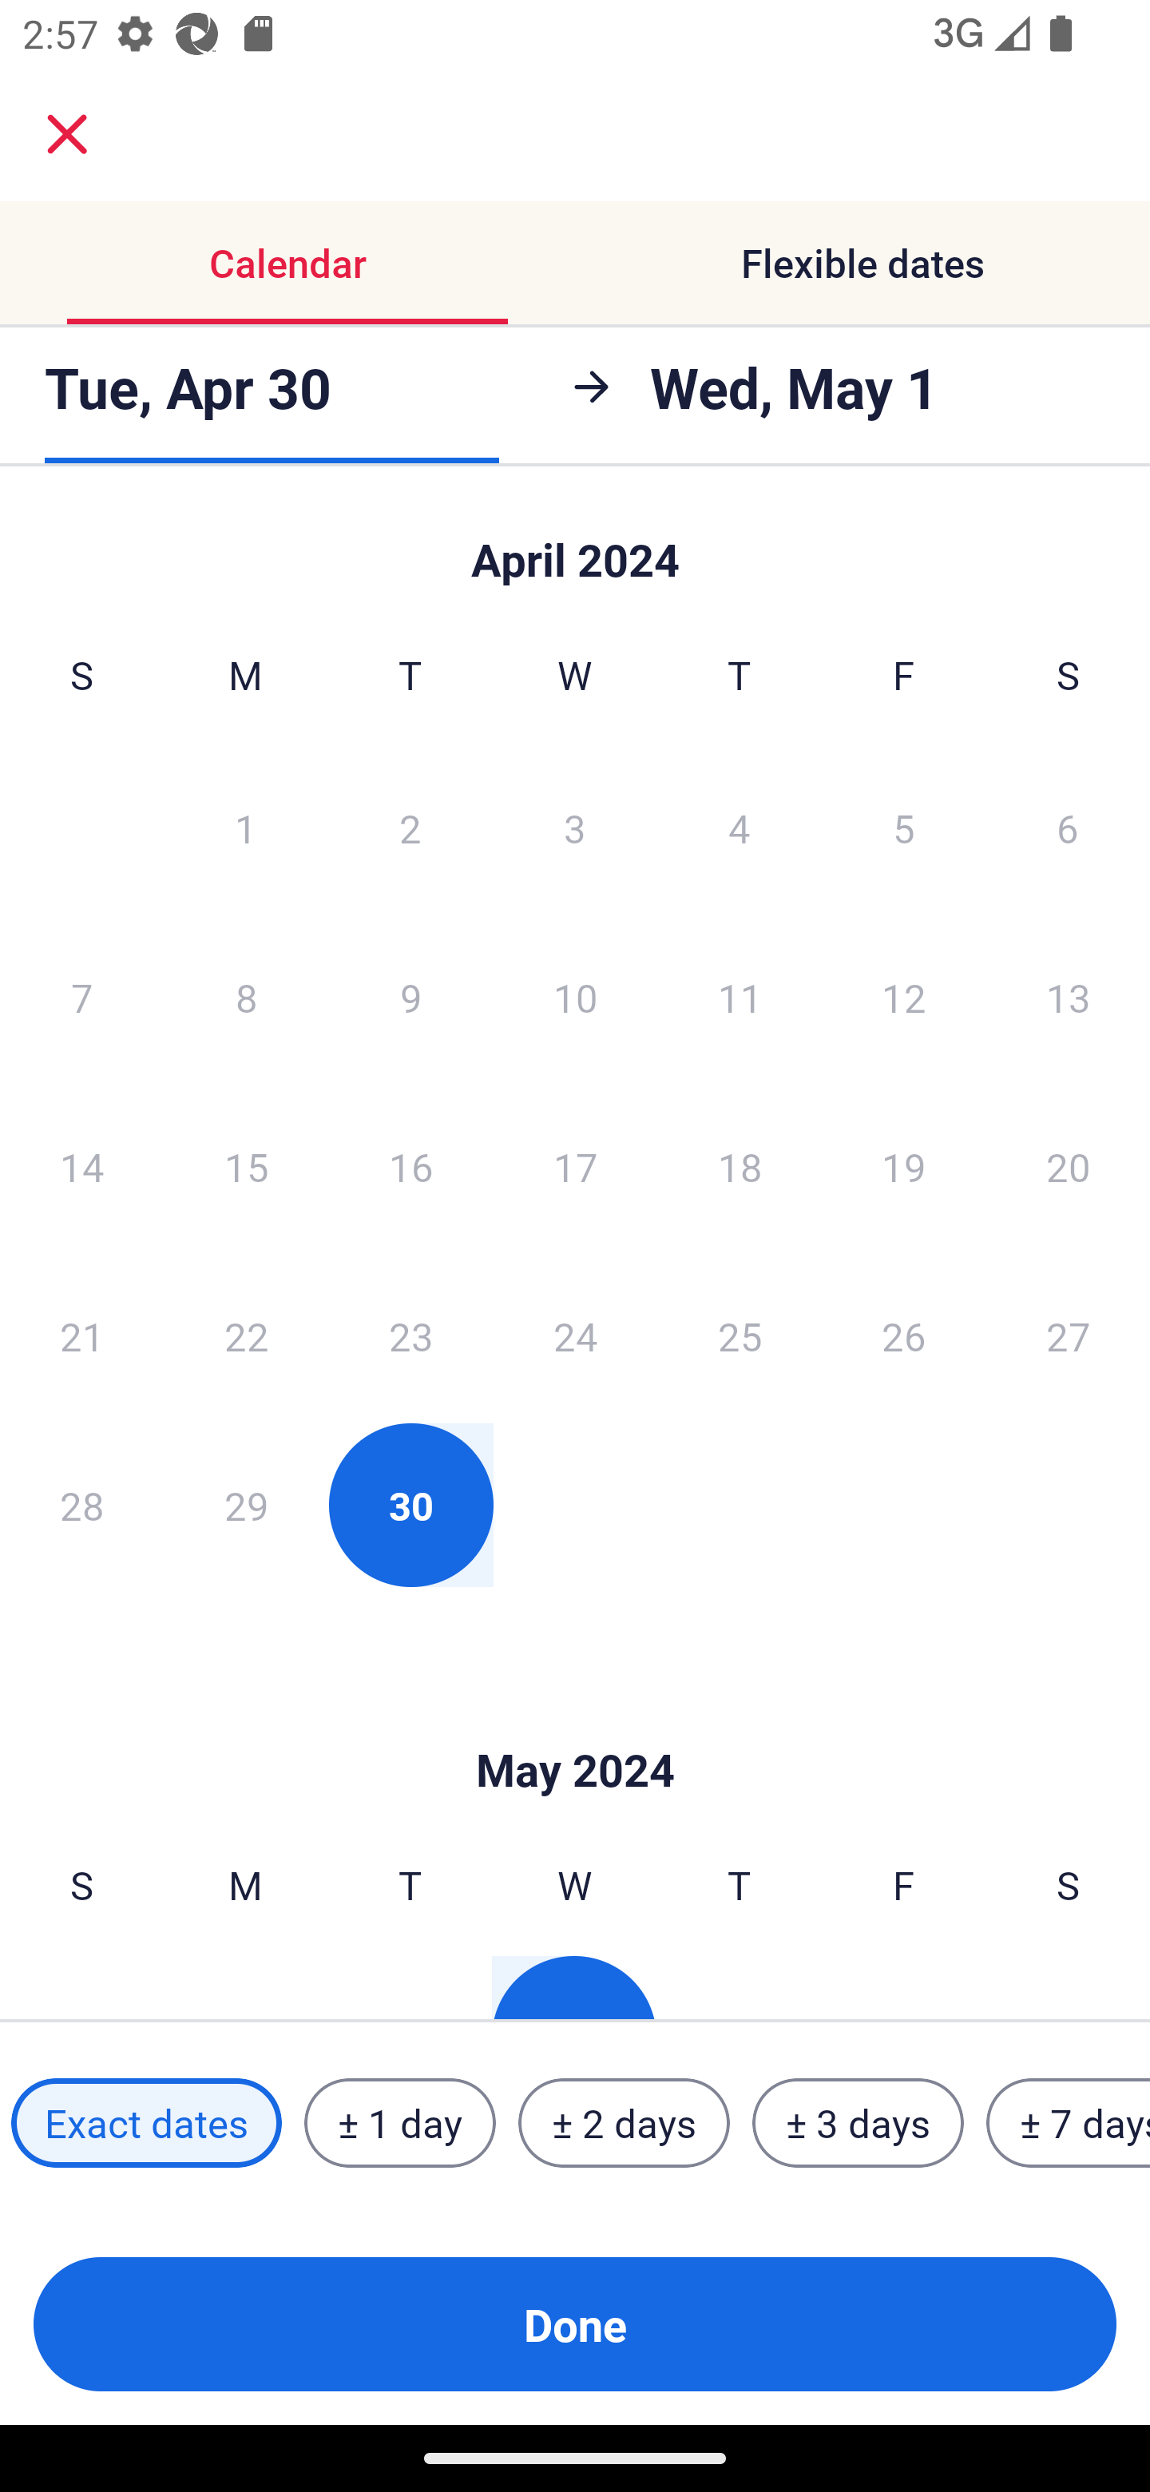  What do you see at coordinates (904, 1335) in the screenshot?
I see `26 Friday, April 26, 2024` at bounding box center [904, 1335].